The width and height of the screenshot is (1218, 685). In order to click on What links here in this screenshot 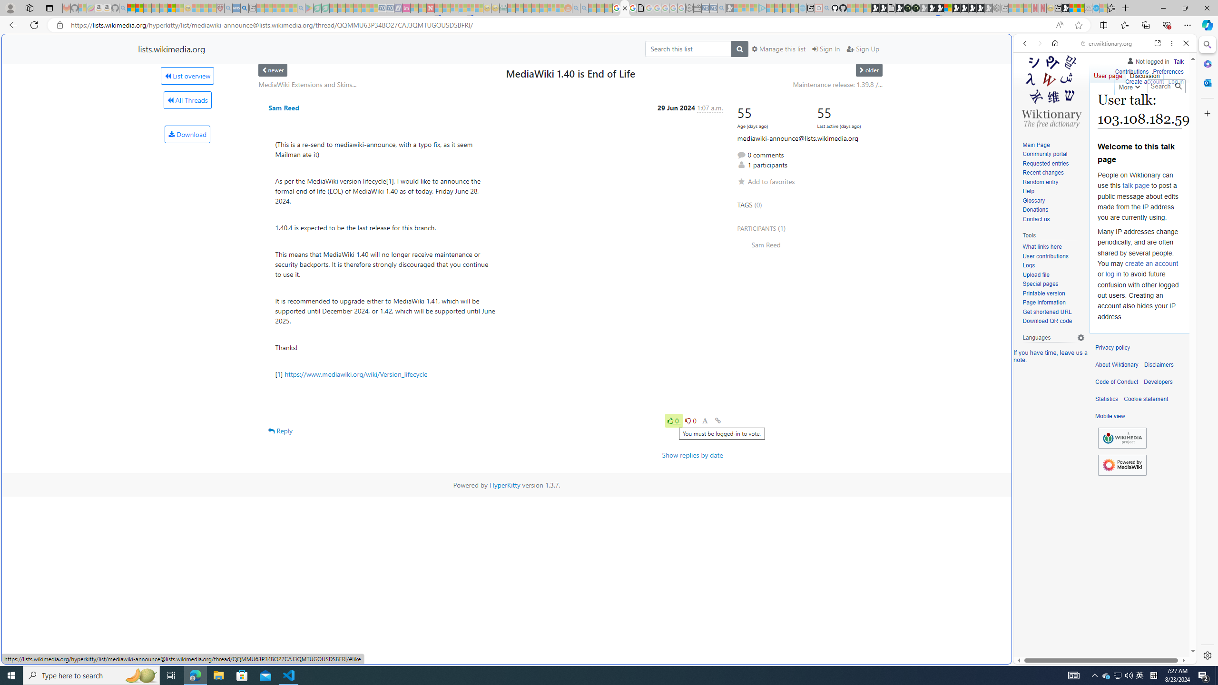, I will do `click(1042, 247)`.